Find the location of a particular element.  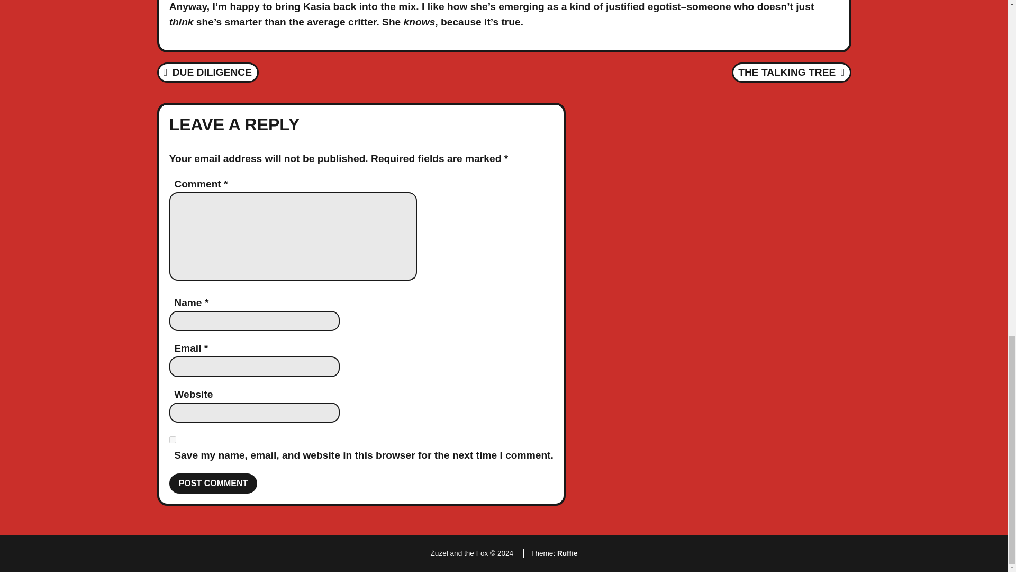

Post Comment is located at coordinates (214, 484).